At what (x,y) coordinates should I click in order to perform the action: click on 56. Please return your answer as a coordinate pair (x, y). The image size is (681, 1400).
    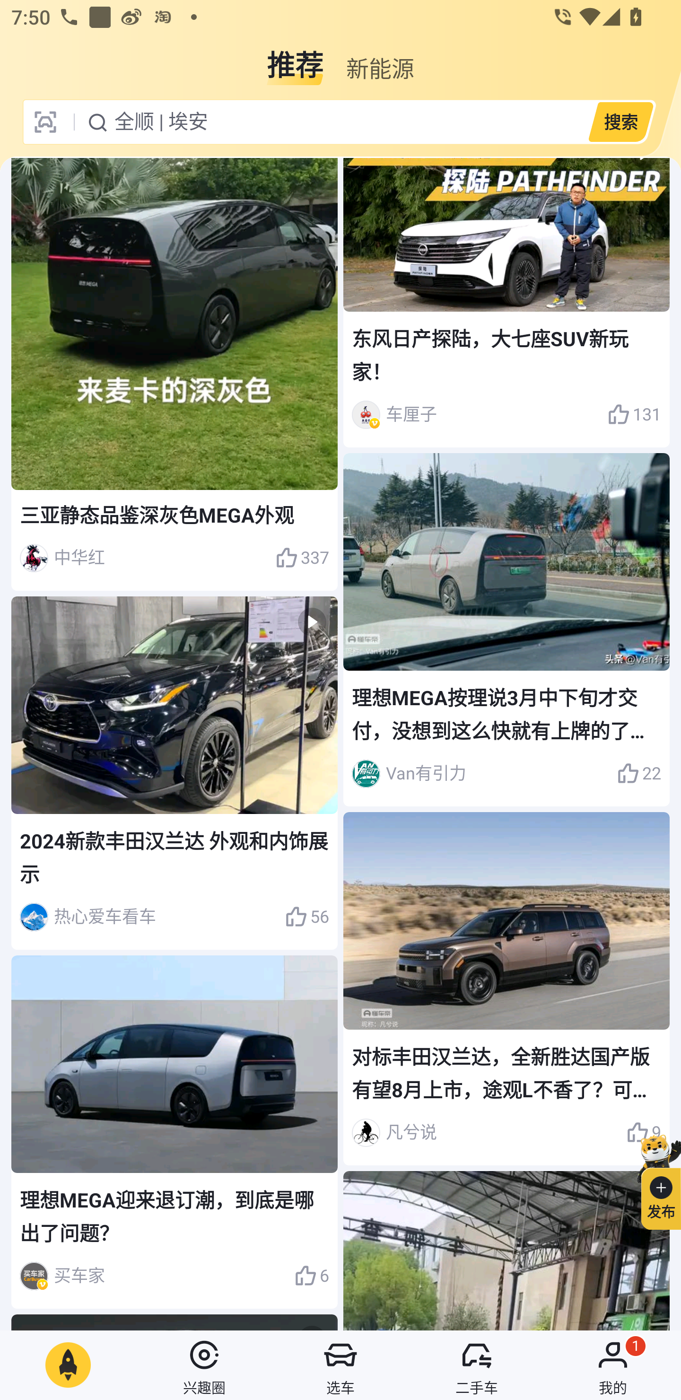
    Looking at the image, I should click on (306, 917).